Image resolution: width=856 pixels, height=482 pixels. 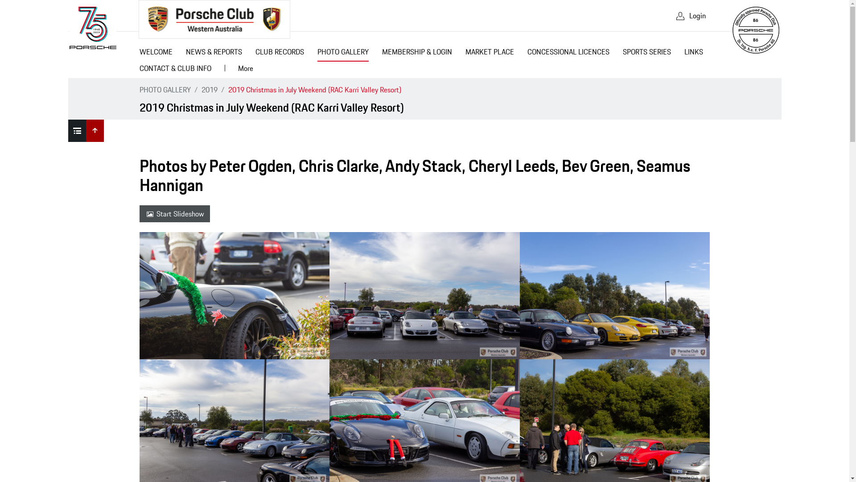 What do you see at coordinates (647, 54) in the screenshot?
I see `SPORTS SERIES` at bounding box center [647, 54].